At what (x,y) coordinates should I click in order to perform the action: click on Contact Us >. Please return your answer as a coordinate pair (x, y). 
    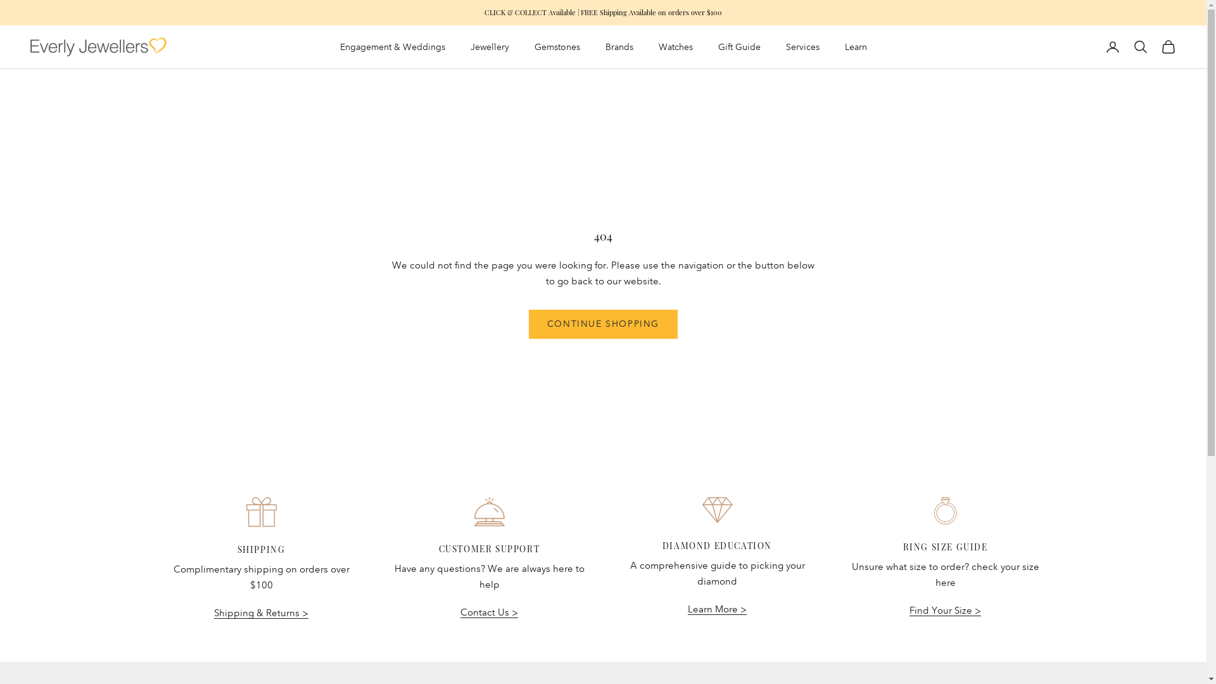
    Looking at the image, I should click on (489, 612).